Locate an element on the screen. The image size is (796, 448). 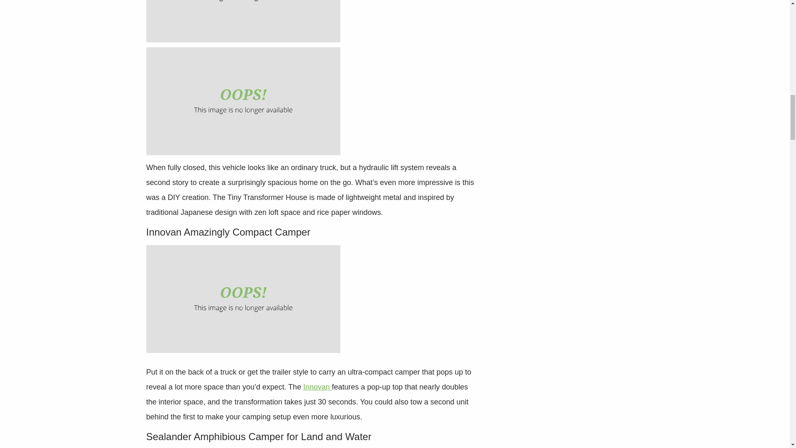
Crazy Campers Transforming DIY 2 is located at coordinates (243, 101).